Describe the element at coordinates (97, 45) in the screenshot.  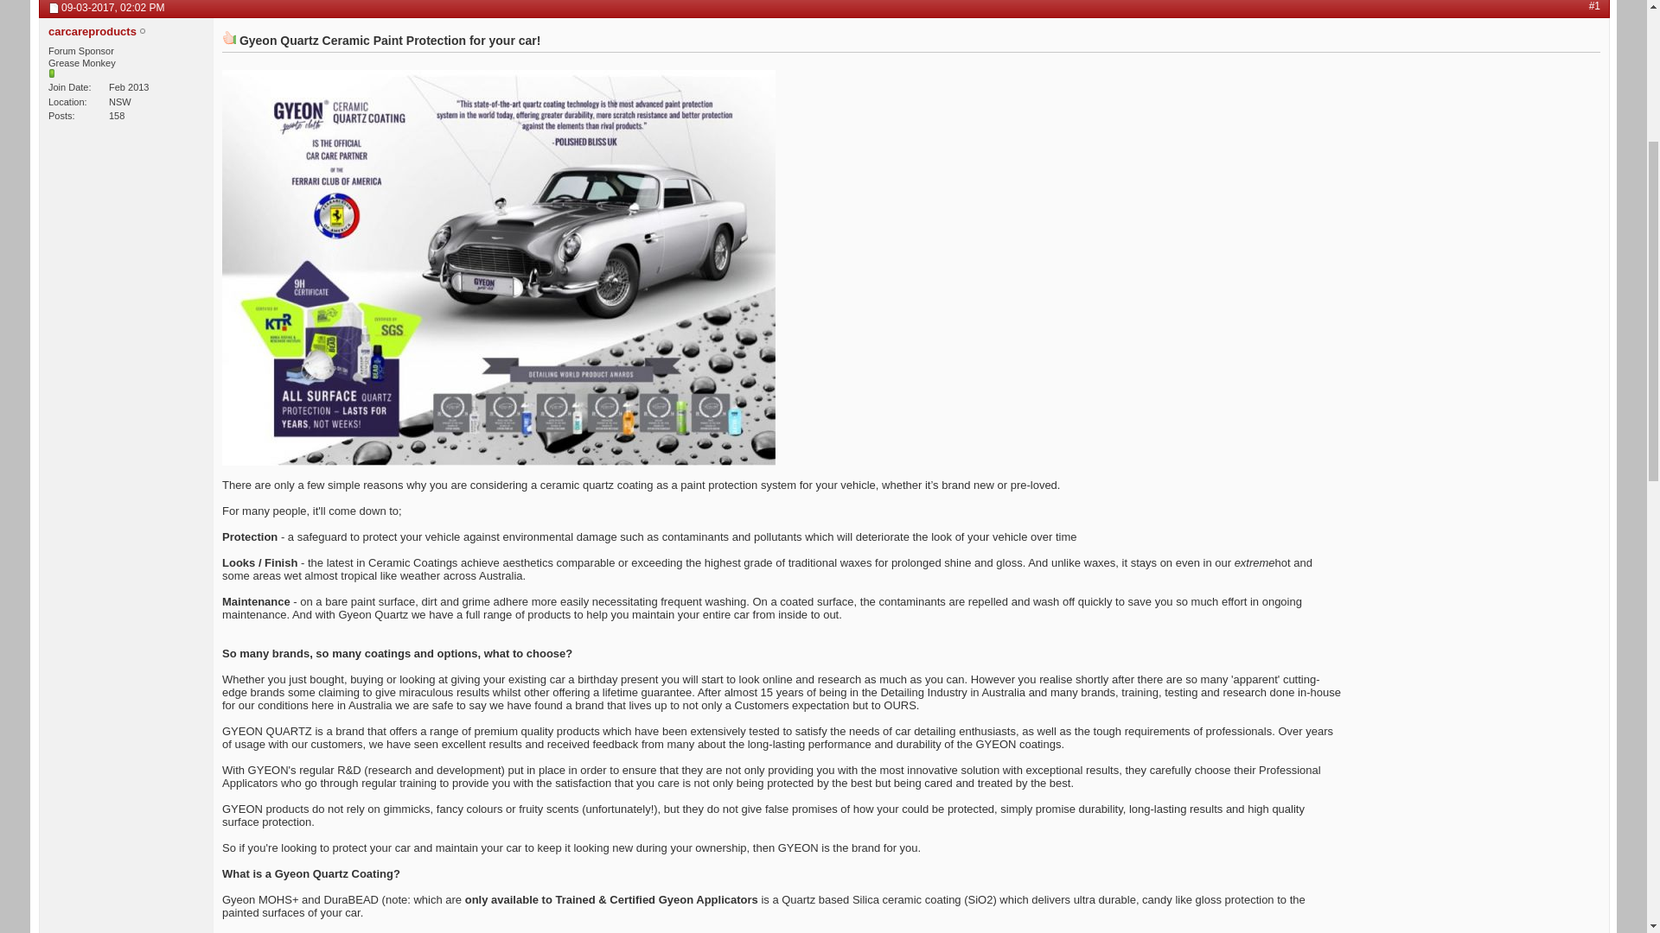
I see `Toymods Car Club - Powered by vBulletin` at that location.